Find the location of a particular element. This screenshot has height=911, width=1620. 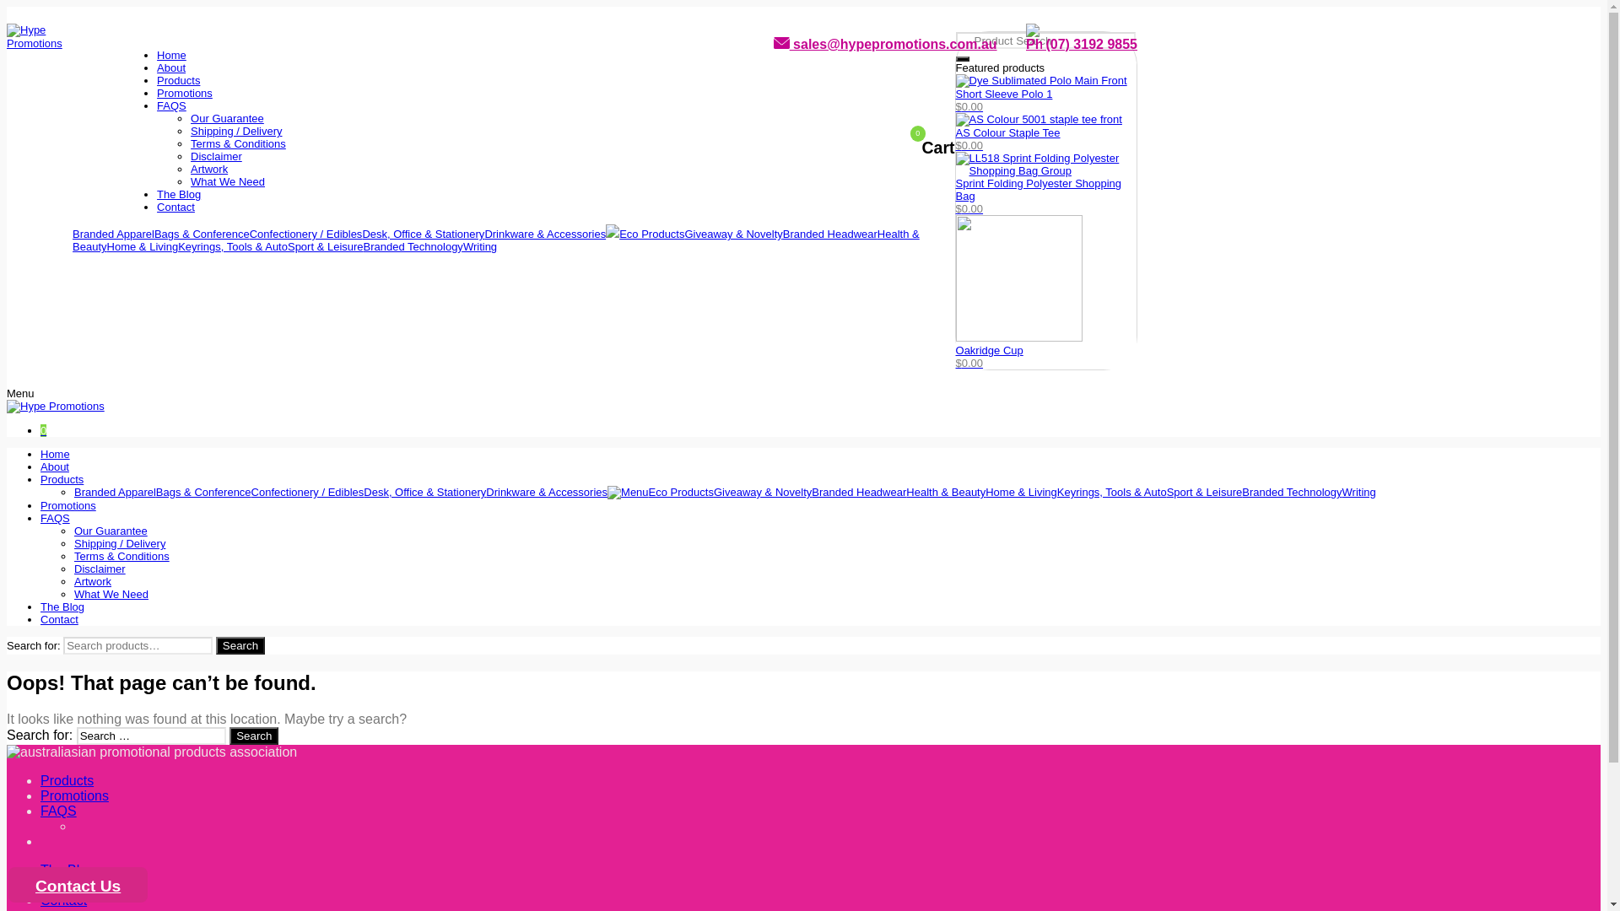

Disclaimer is located at coordinates (216, 157).